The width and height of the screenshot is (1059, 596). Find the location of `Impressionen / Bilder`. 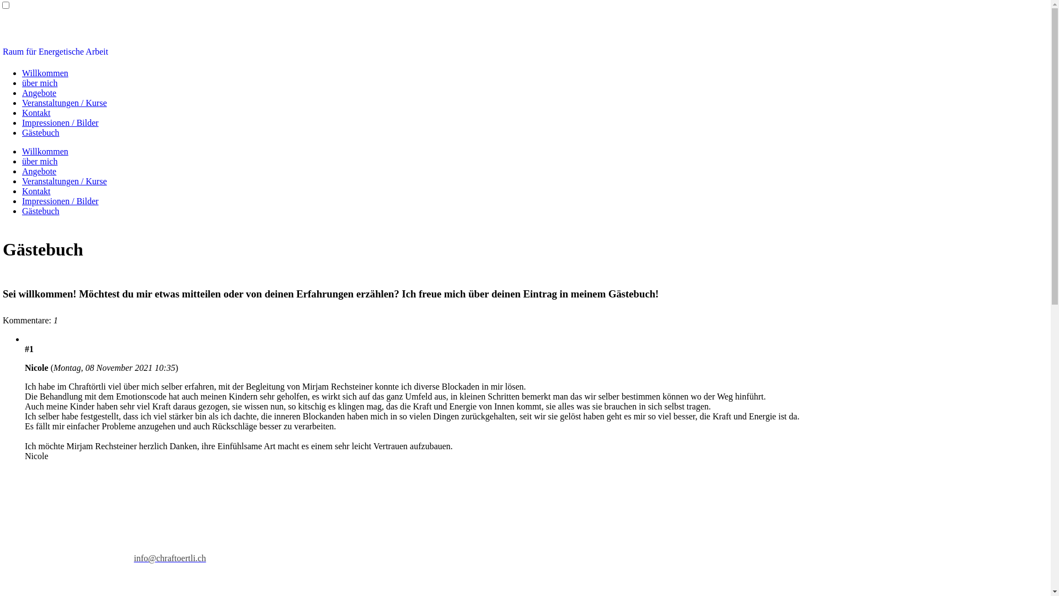

Impressionen / Bilder is located at coordinates (61, 201).